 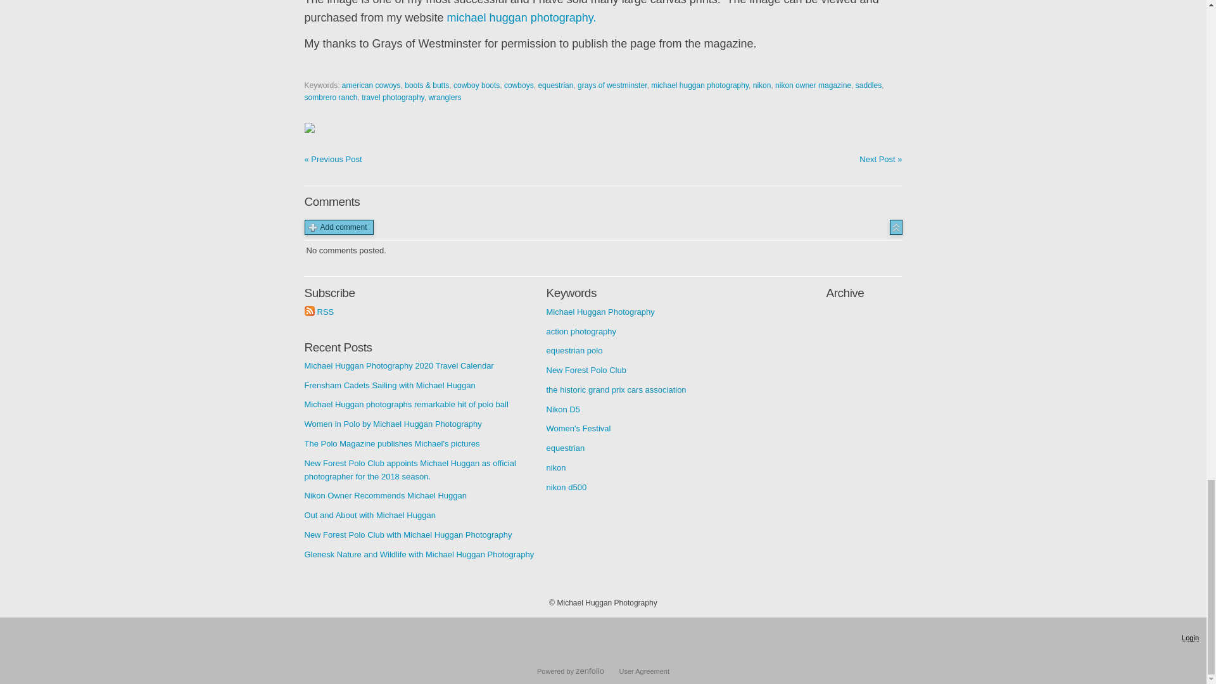 I want to click on Go to the top of the page, so click(x=896, y=227).